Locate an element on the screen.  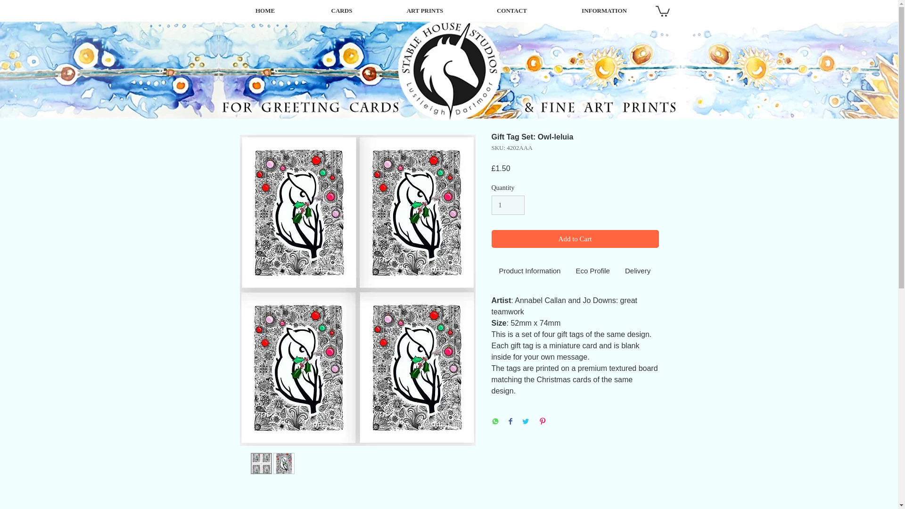
Use right and left arrows to navigate between tabs is located at coordinates (637, 271).